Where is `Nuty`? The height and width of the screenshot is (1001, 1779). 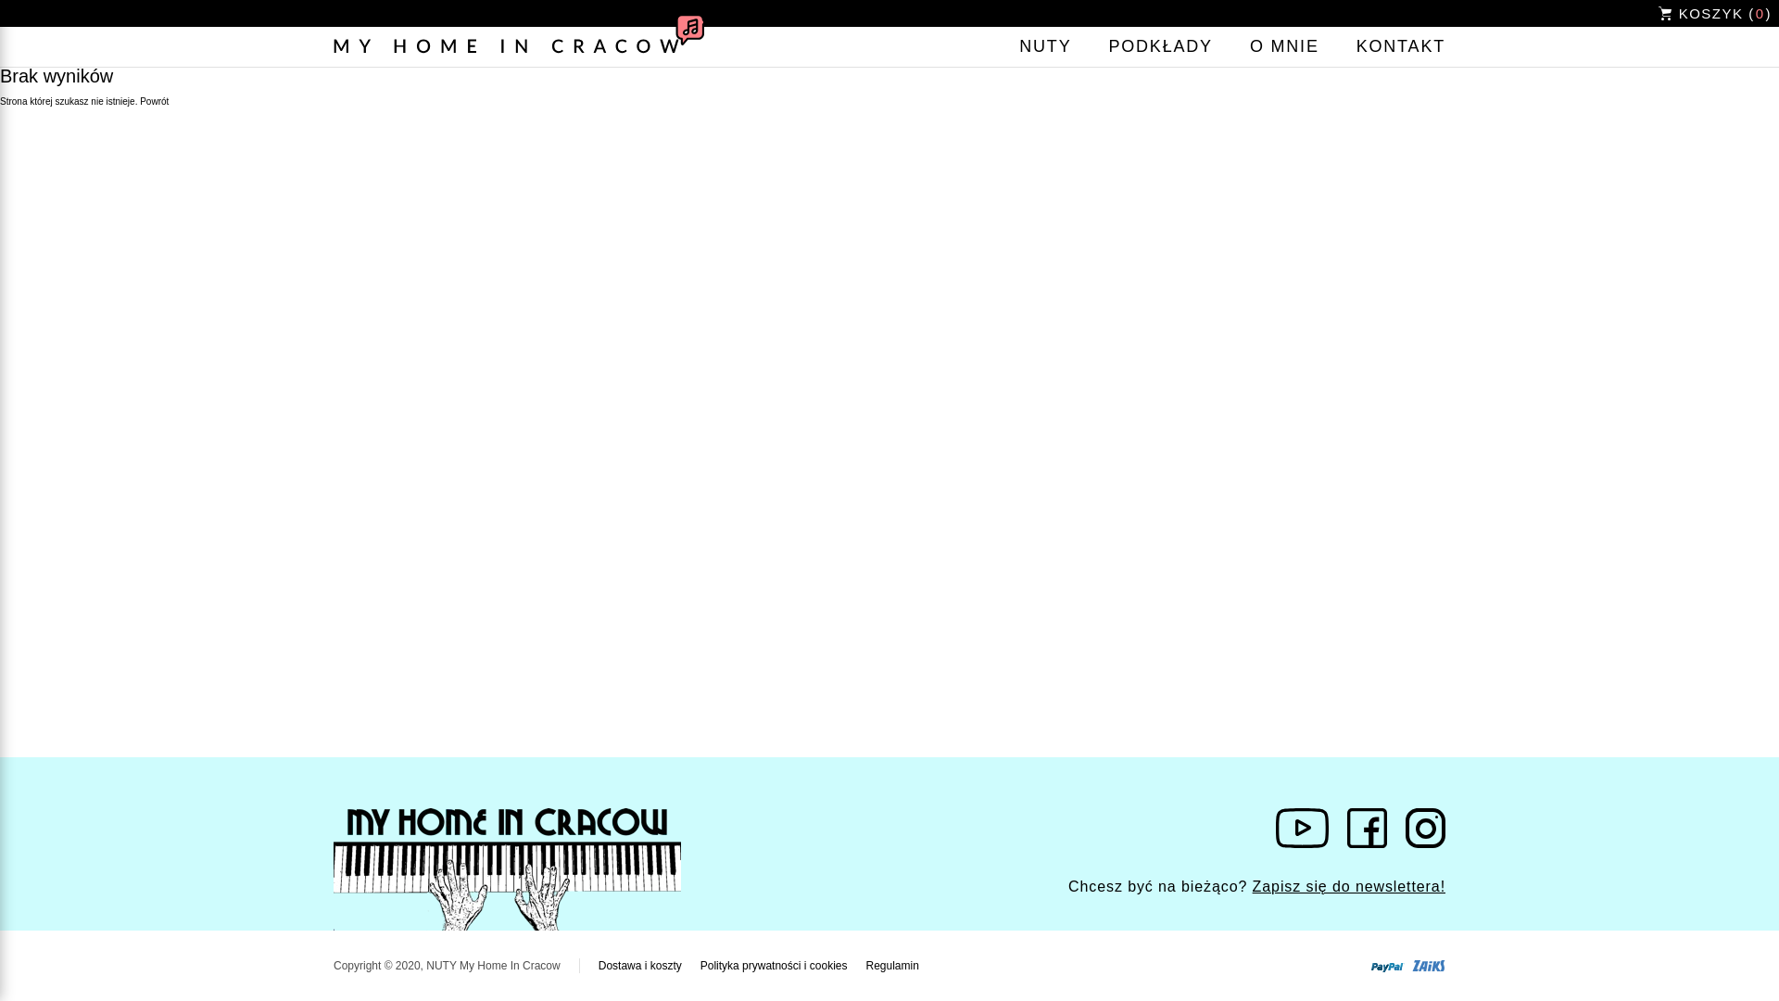 Nuty is located at coordinates (1045, 46).